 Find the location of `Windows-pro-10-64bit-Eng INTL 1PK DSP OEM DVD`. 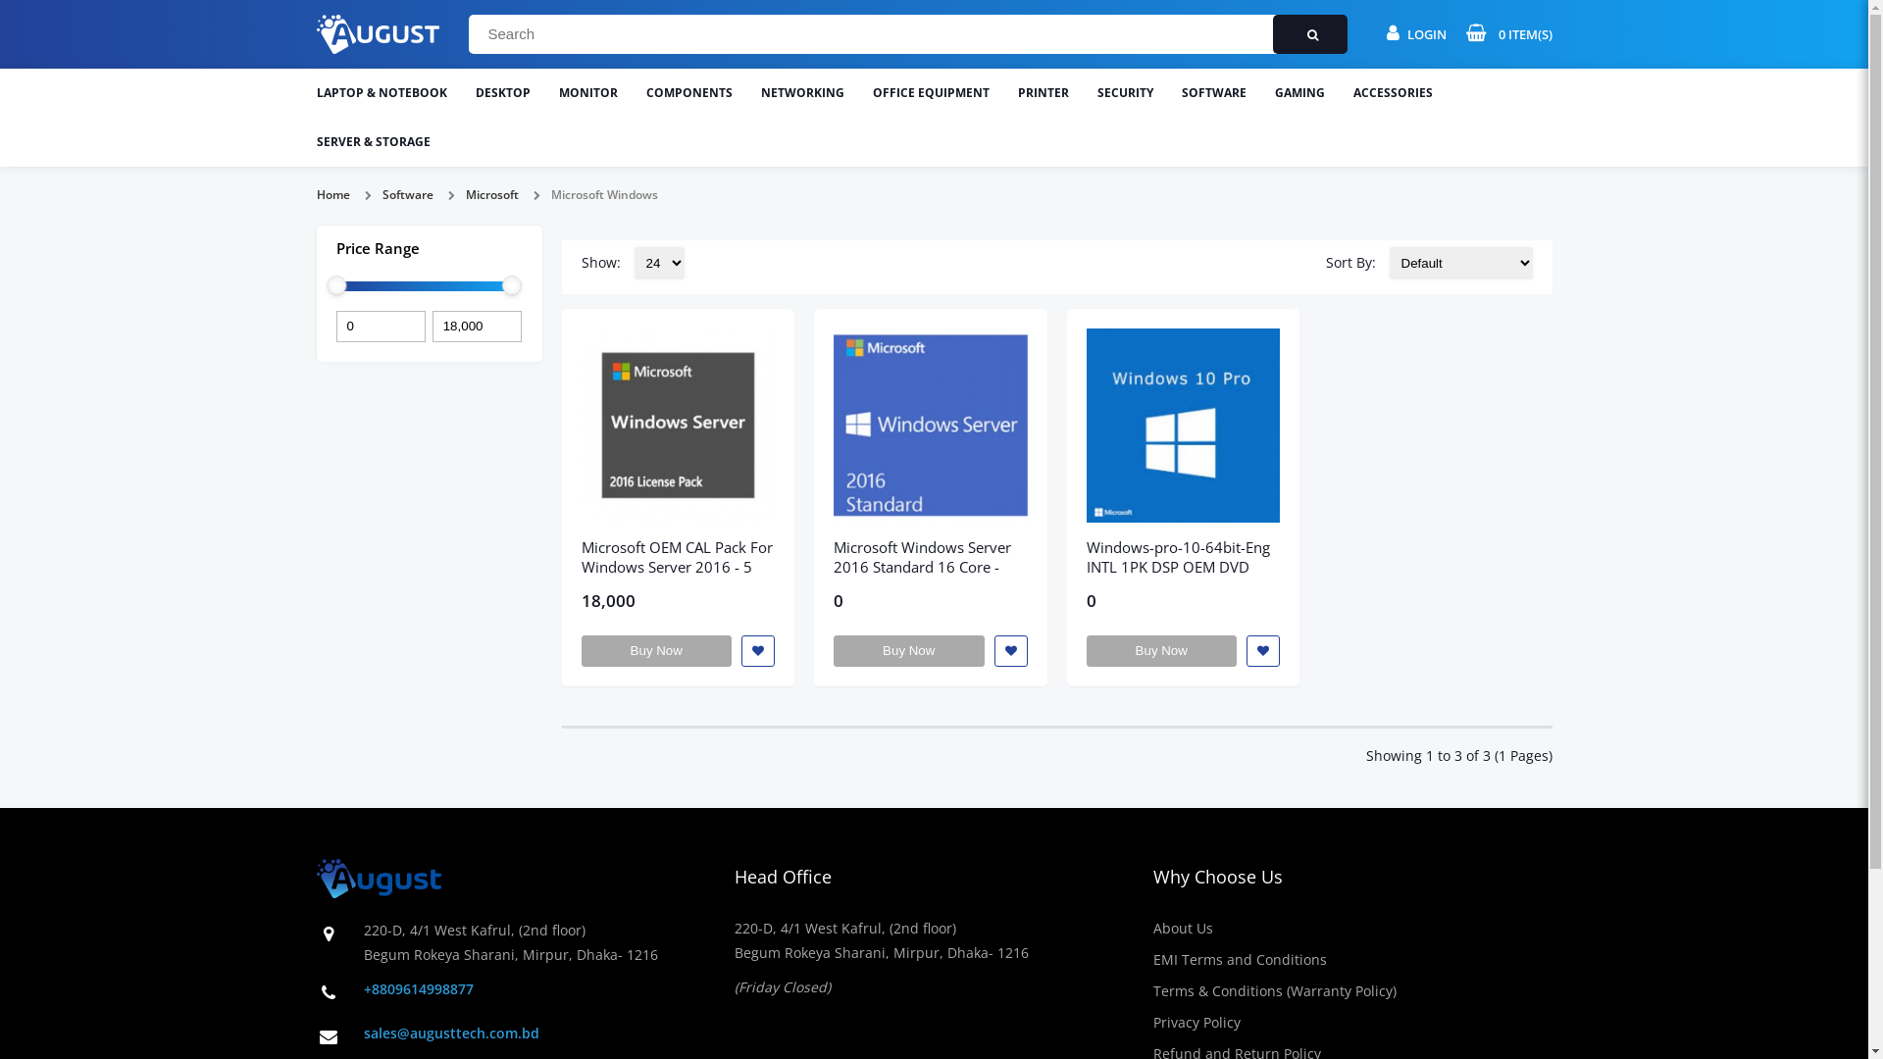

Windows-pro-10-64bit-Eng INTL 1PK DSP OEM DVD is located at coordinates (1179, 557).